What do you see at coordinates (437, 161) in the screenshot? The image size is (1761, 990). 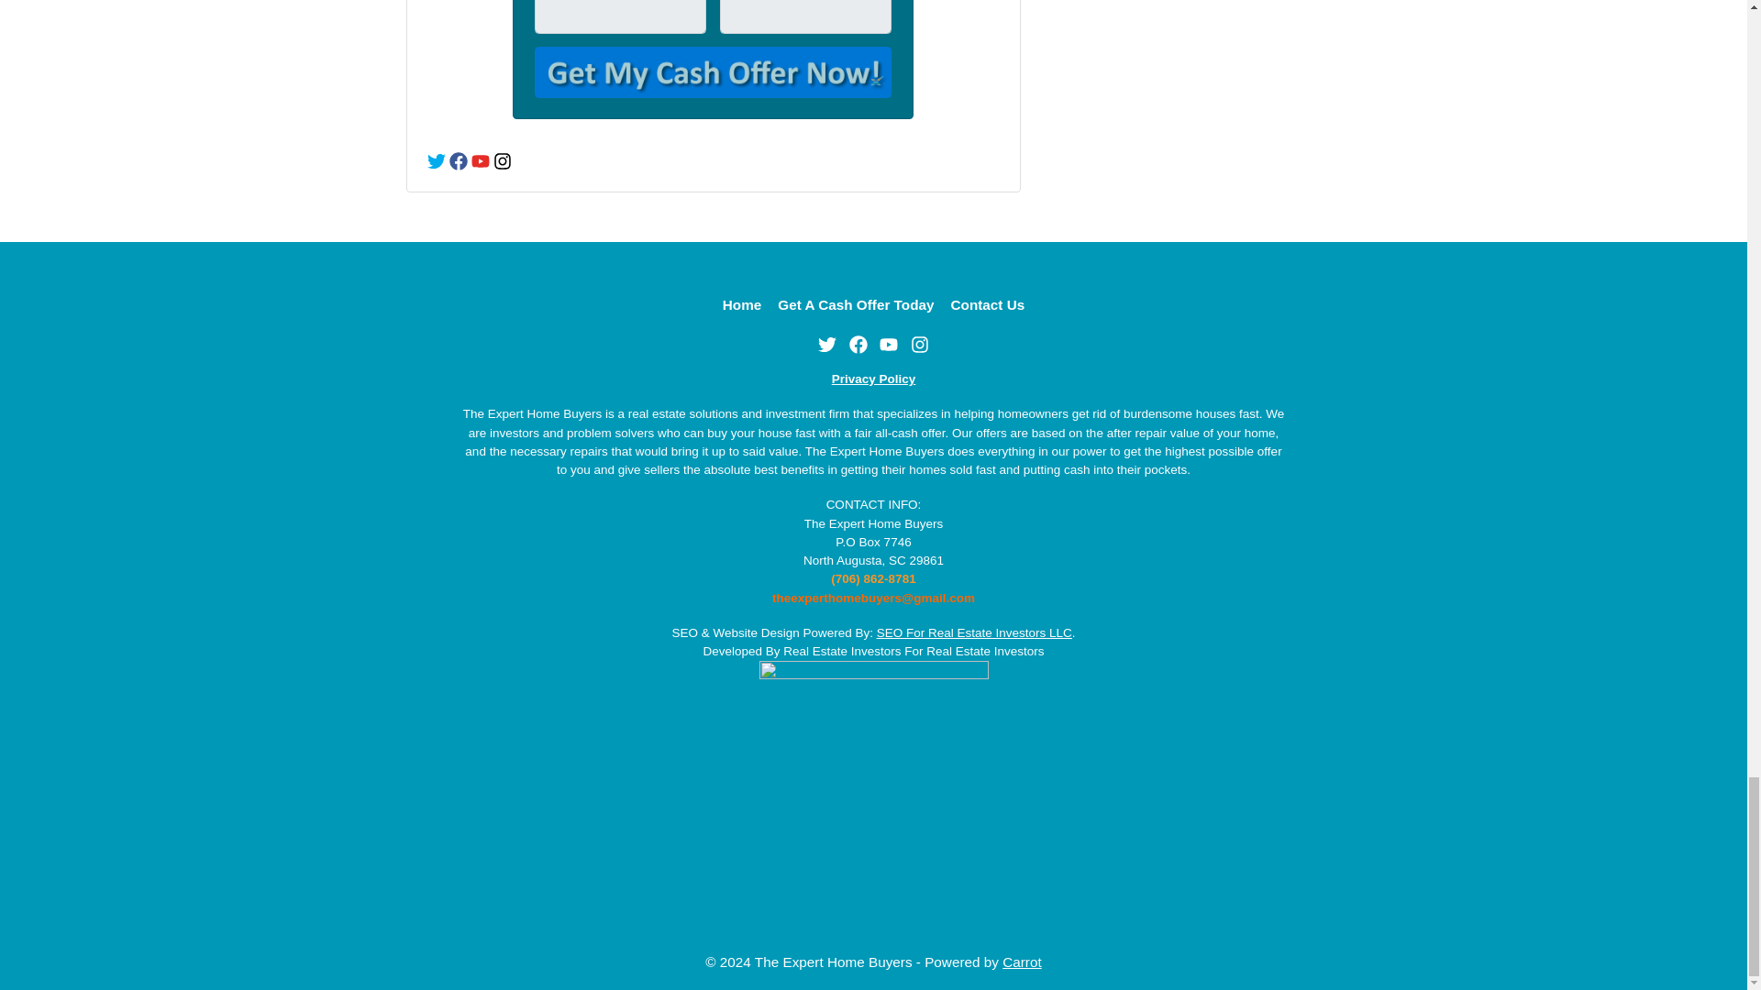 I see `Twitter` at bounding box center [437, 161].